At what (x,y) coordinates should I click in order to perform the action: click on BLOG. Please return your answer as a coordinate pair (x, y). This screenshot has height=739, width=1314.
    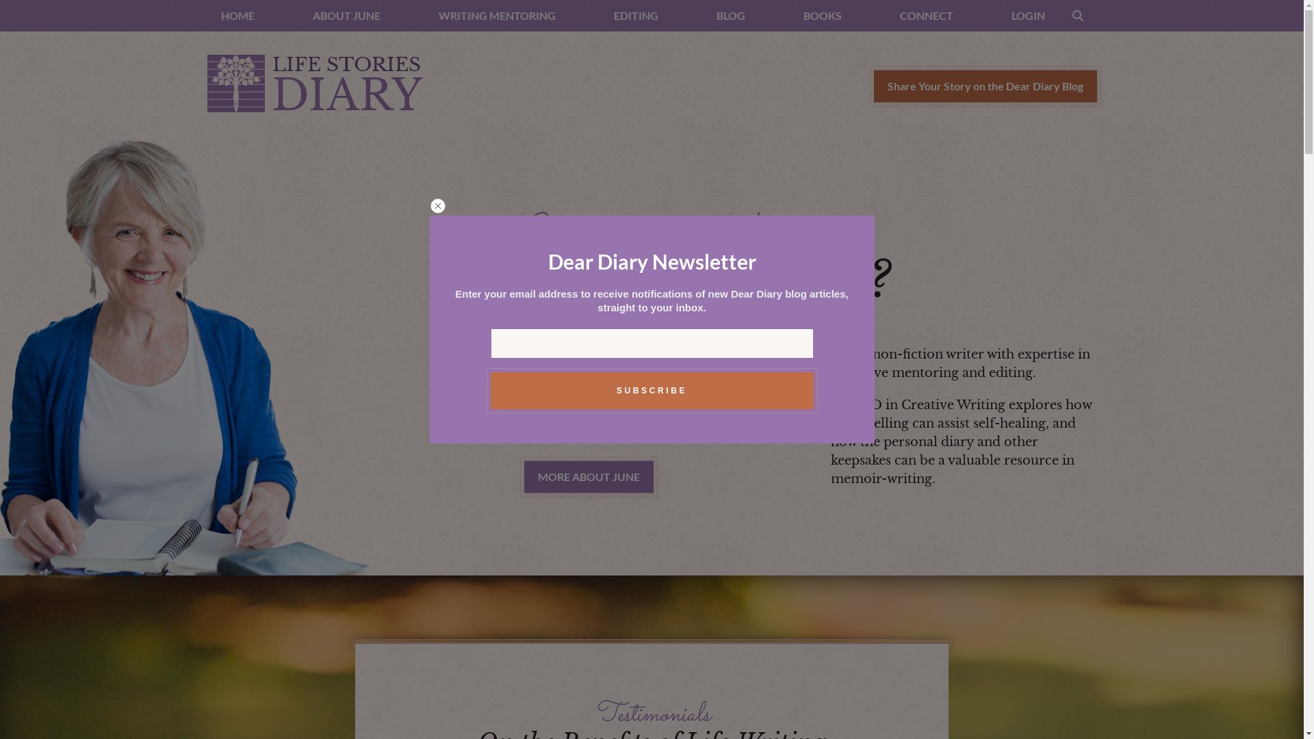
    Looking at the image, I should click on (730, 16).